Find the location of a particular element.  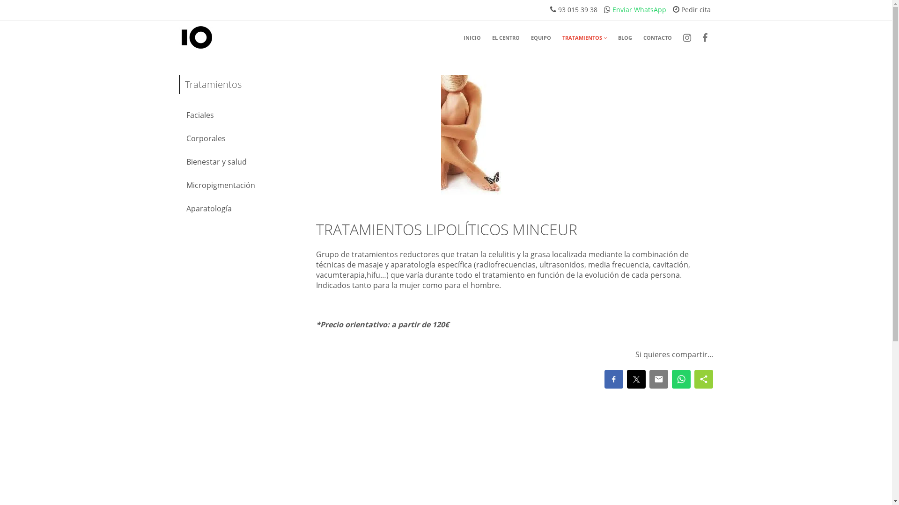

TRATAMIENTOS is located at coordinates (584, 38).